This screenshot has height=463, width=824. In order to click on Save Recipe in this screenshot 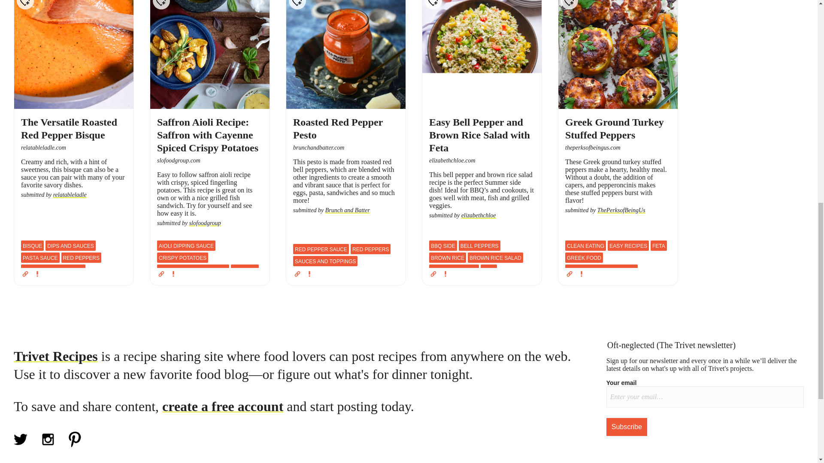, I will do `click(297, 4)`.